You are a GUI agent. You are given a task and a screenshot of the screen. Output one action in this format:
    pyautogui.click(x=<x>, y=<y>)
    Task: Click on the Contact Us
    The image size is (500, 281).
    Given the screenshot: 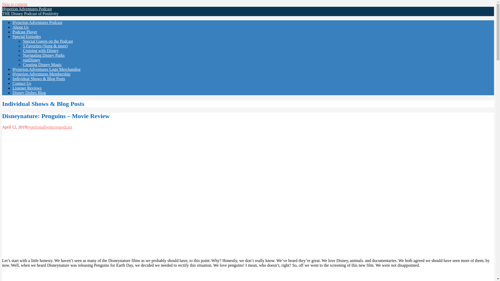 What is the action you would take?
    pyautogui.click(x=22, y=83)
    